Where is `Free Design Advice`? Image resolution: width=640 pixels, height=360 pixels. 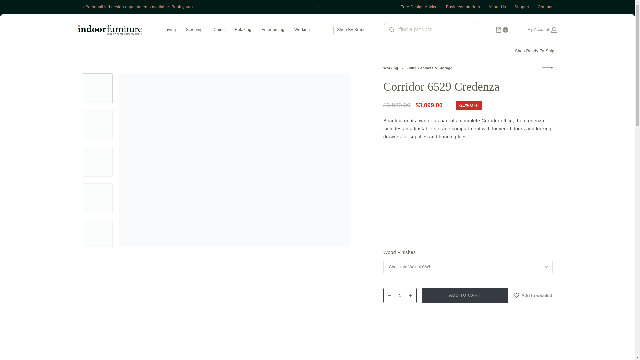
Free Design Advice is located at coordinates (419, 7).